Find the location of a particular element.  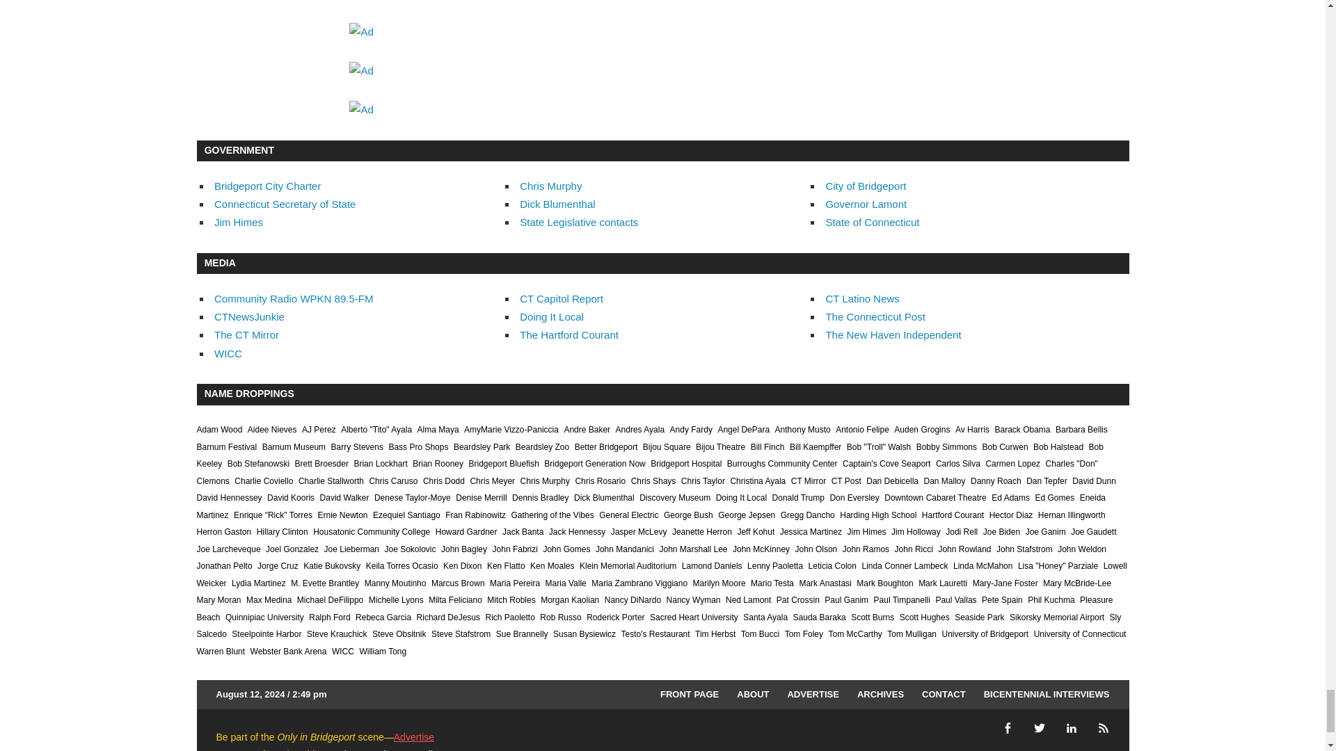

The official Bridgeport website is located at coordinates (866, 186).